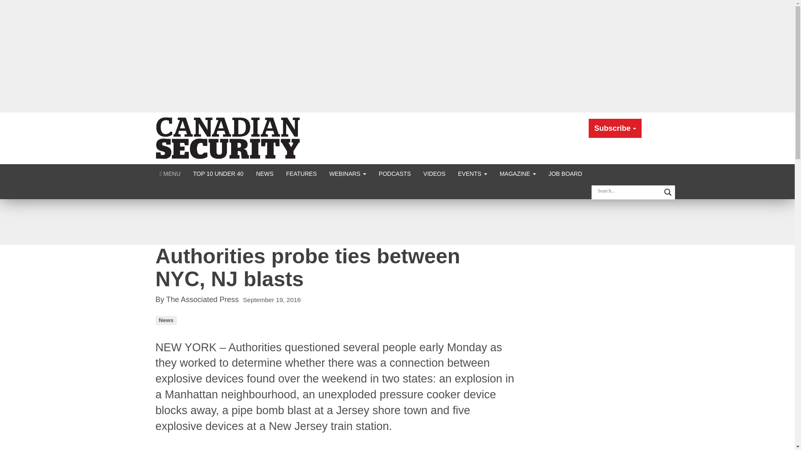  Describe the element at coordinates (170, 173) in the screenshot. I see `MENU` at that location.